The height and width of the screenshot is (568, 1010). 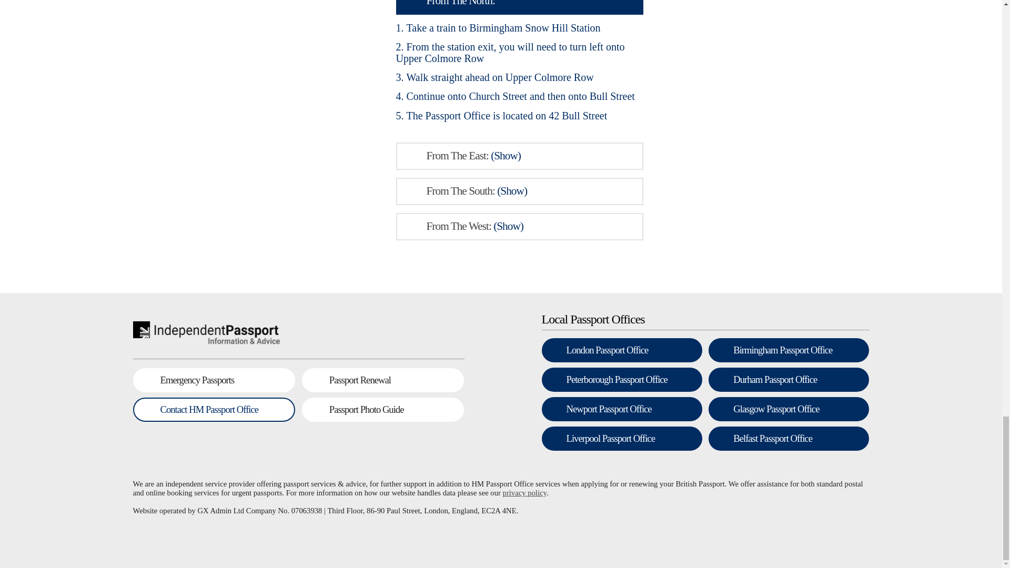 What do you see at coordinates (622, 409) in the screenshot?
I see `Passport Office Newport` at bounding box center [622, 409].